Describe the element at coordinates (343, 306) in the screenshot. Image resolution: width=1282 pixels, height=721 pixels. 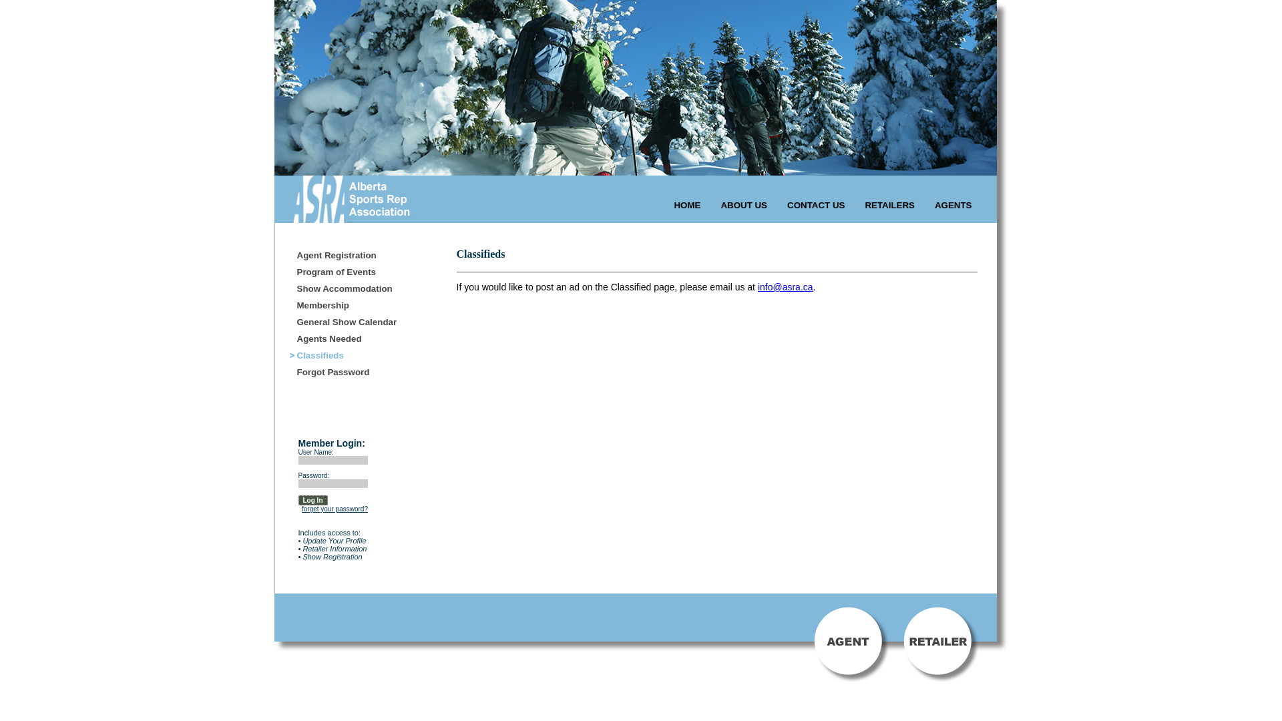
I see `Membership` at that location.